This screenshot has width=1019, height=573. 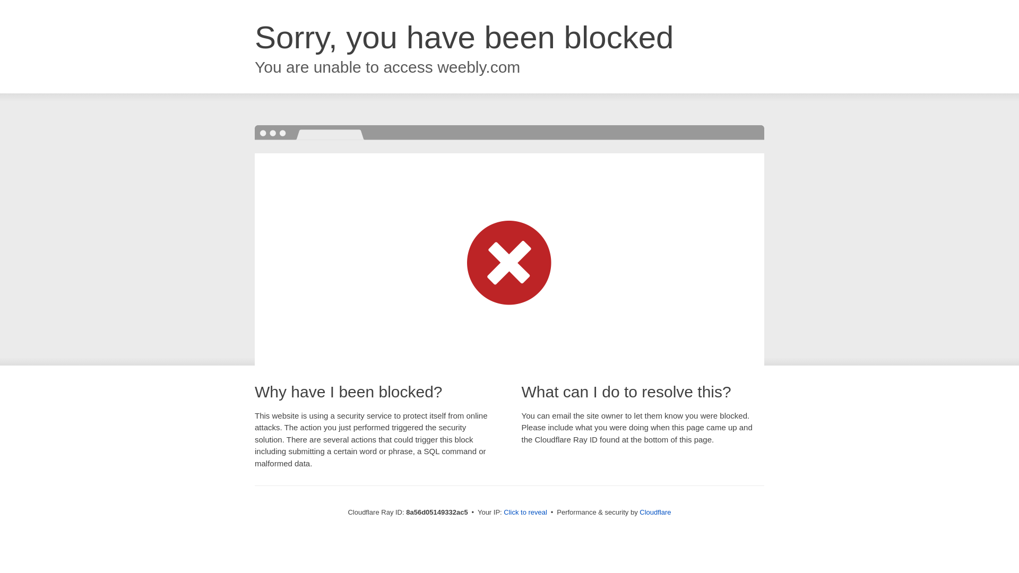 I want to click on Cloudflare, so click(x=655, y=512).